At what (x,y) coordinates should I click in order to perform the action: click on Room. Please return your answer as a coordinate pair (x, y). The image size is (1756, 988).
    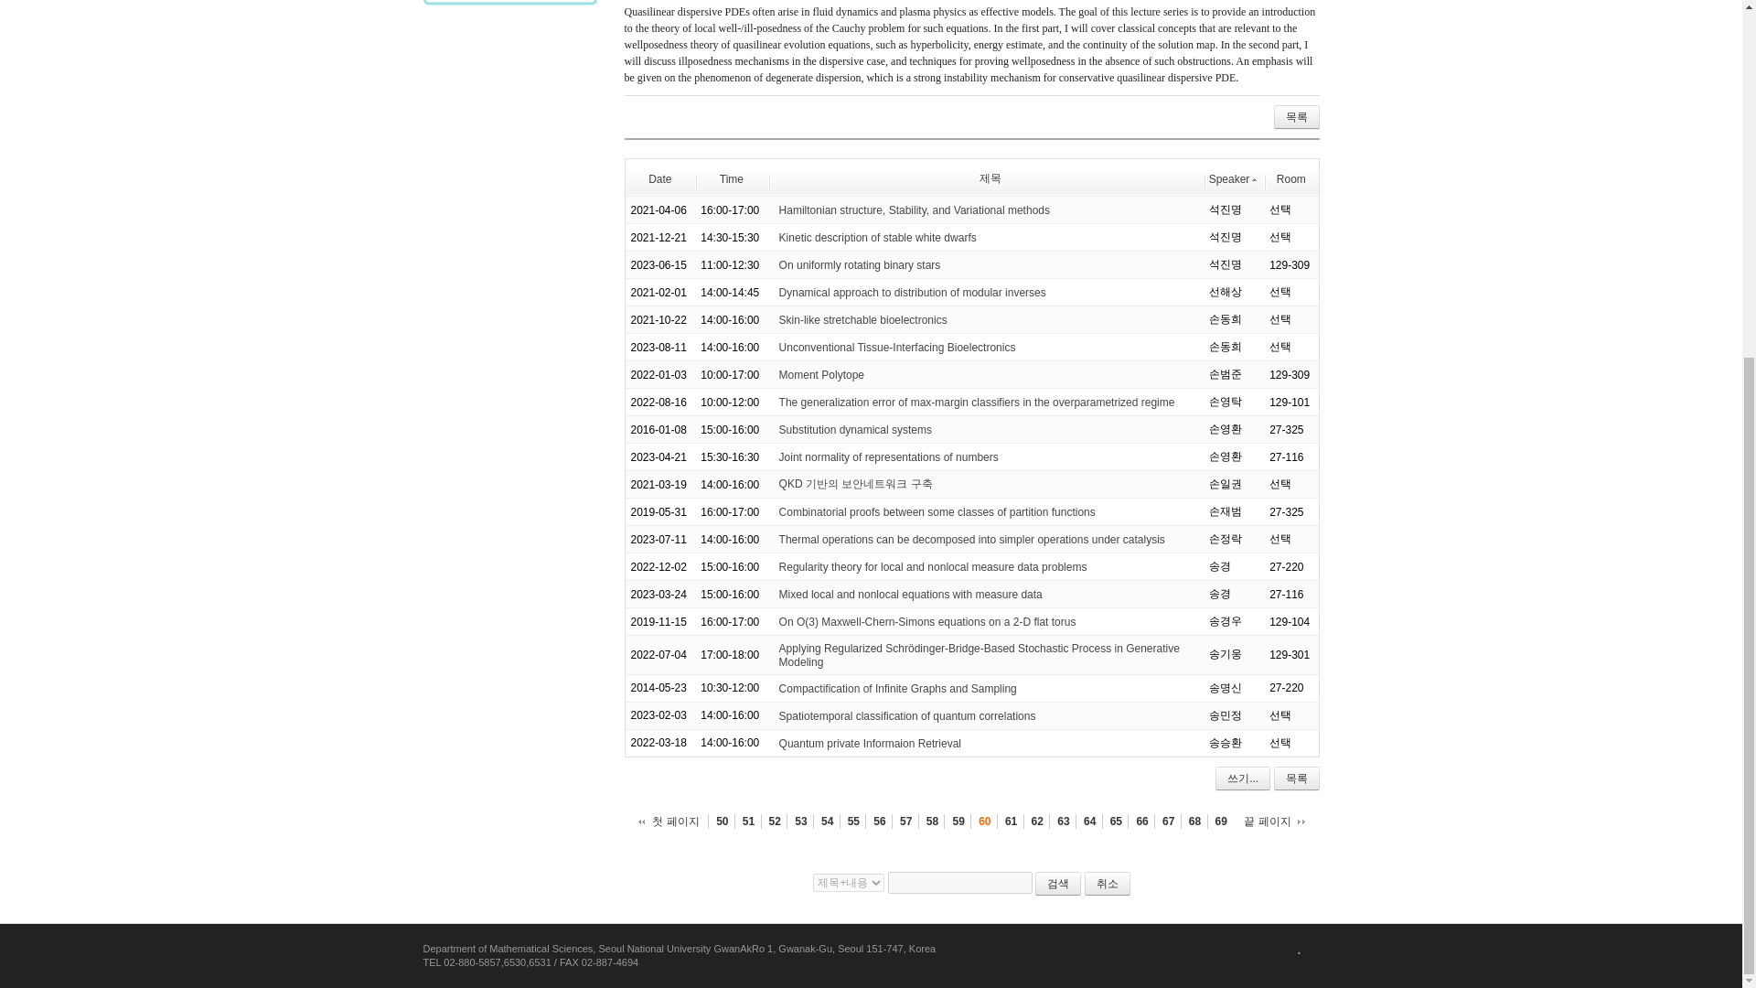
    Looking at the image, I should click on (1291, 177).